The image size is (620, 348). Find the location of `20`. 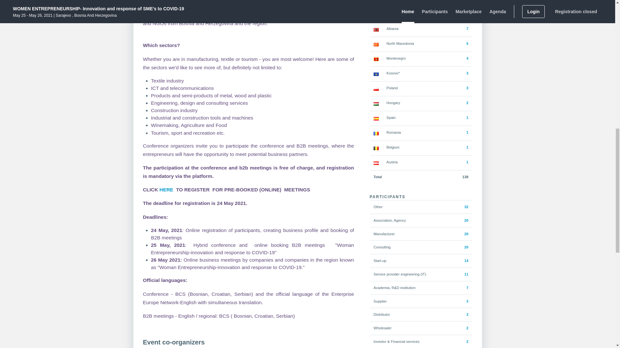

20 is located at coordinates (466, 247).